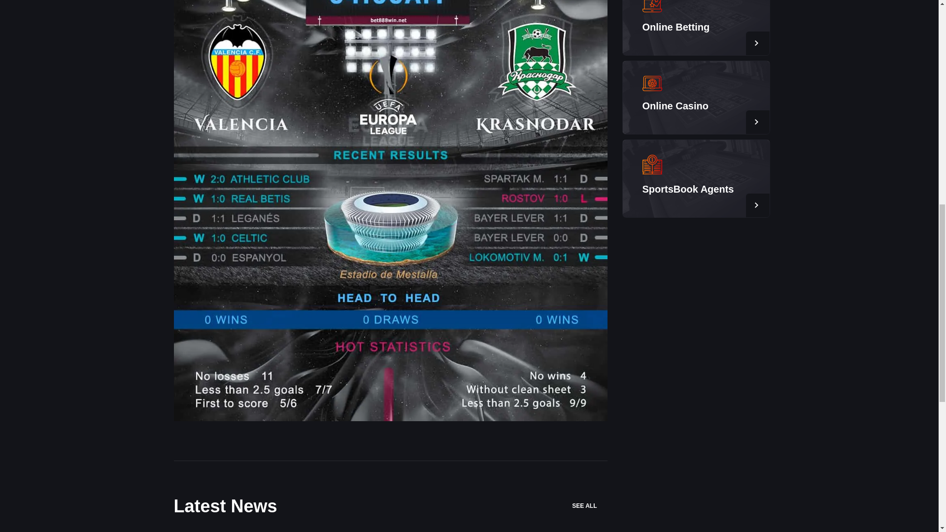 The image size is (946, 532). I want to click on SEE ALL, so click(589, 506).